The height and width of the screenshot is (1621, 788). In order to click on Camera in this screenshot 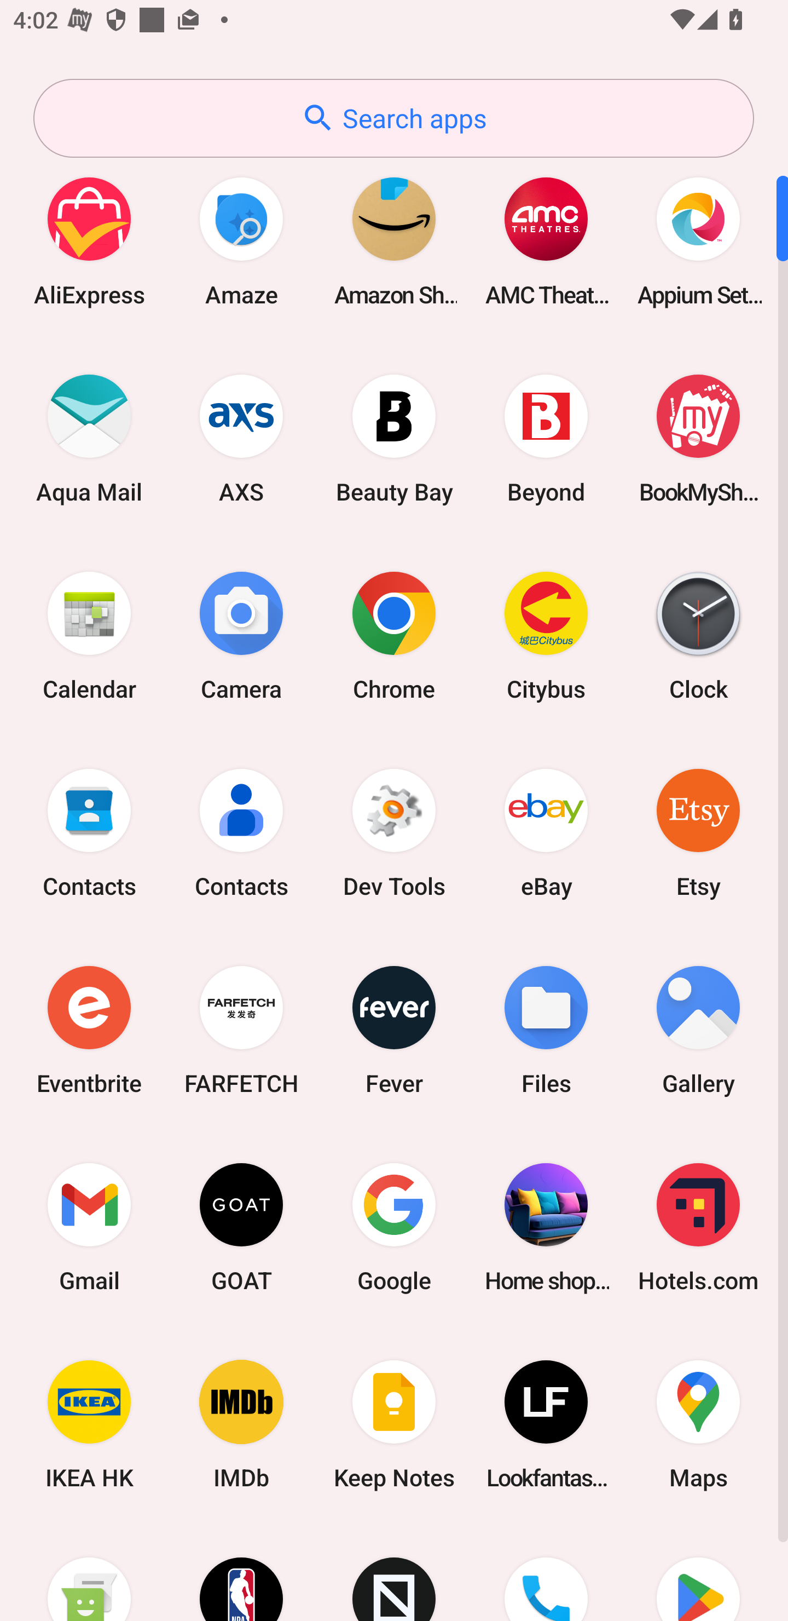, I will do `click(241, 635)`.